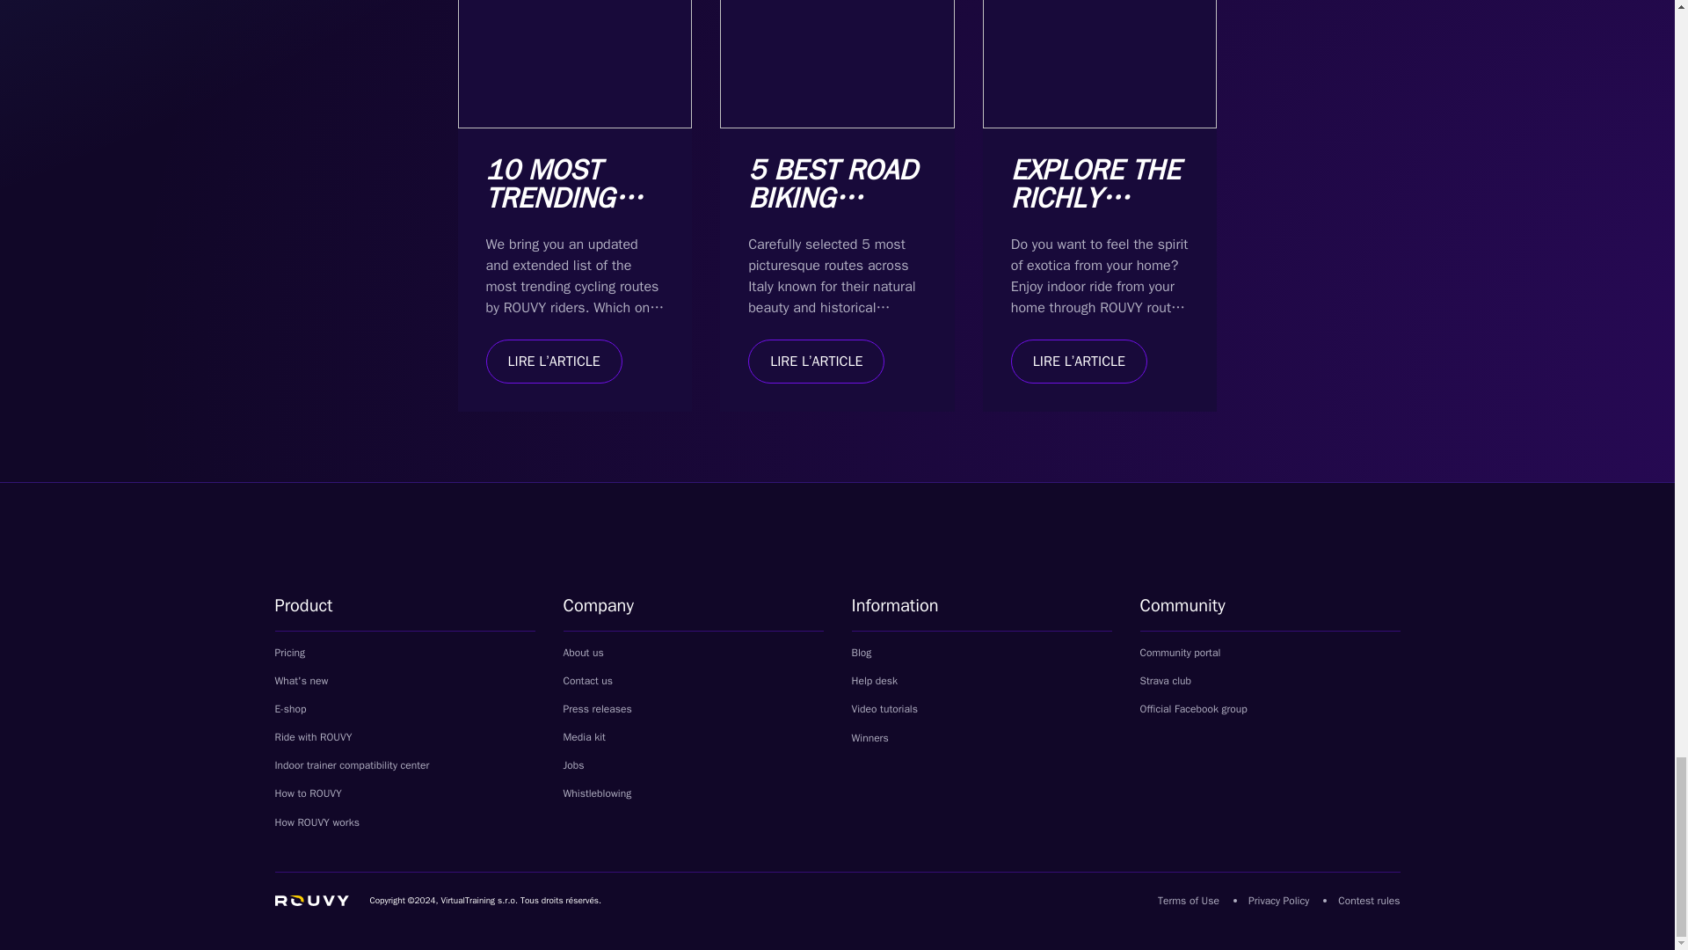  I want to click on Jobs, so click(573, 765).